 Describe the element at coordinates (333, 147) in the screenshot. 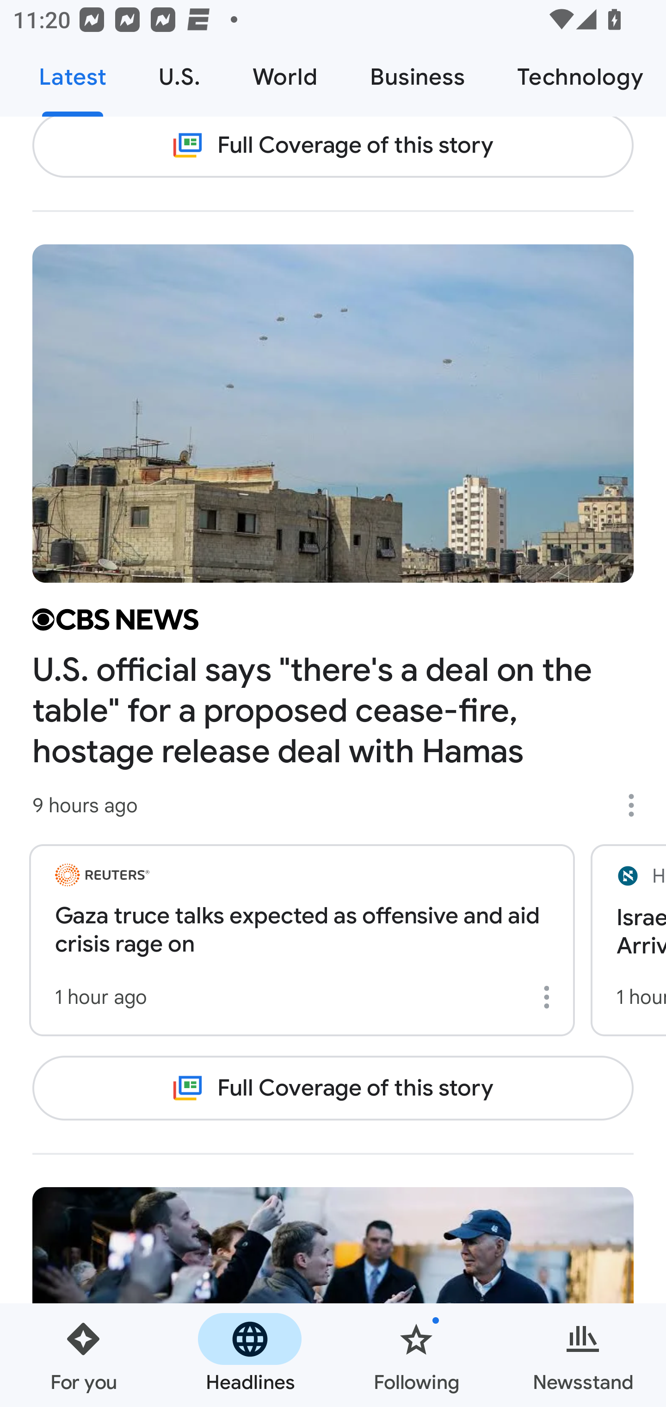

I see `Full Coverage of this story` at that location.